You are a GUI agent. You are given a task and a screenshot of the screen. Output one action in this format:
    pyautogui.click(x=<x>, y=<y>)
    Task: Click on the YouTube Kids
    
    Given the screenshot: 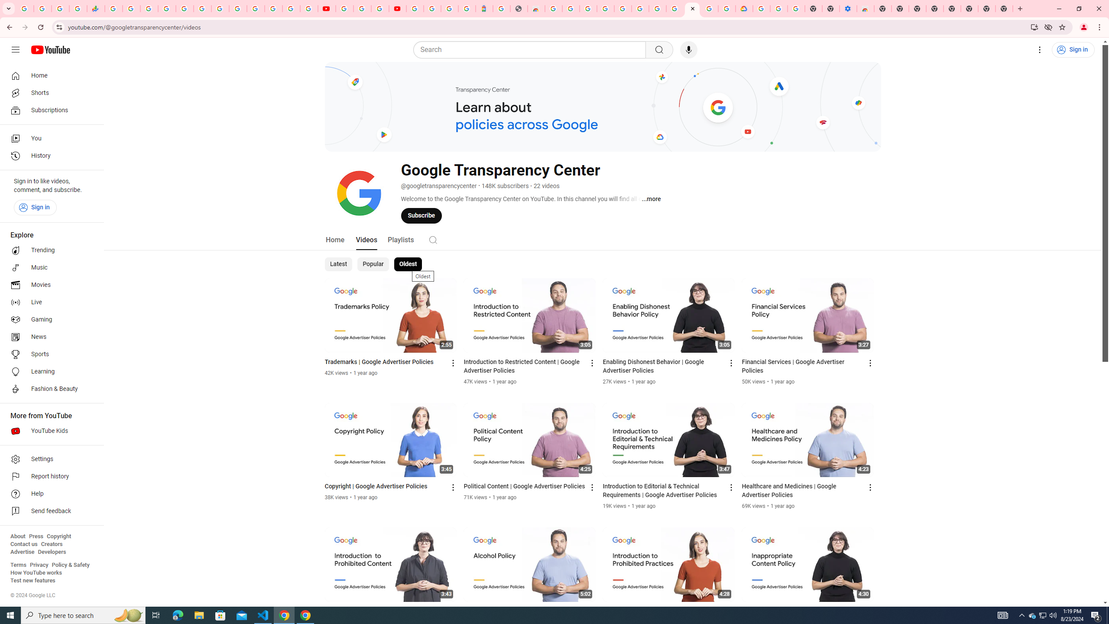 What is the action you would take?
    pyautogui.click(x=49, y=431)
    